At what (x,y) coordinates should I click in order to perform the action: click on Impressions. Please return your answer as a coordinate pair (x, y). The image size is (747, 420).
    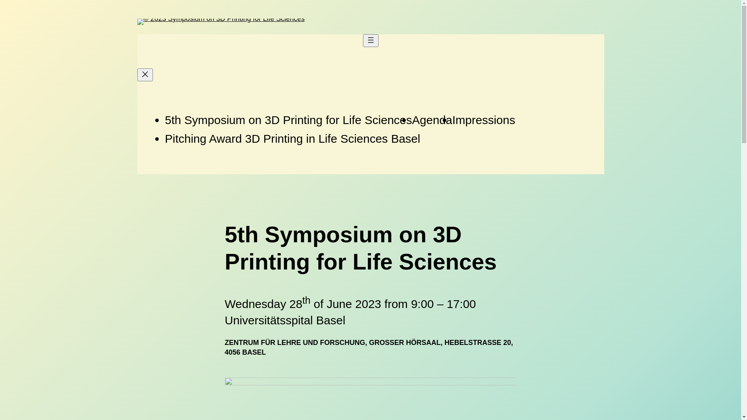
    Looking at the image, I should click on (484, 120).